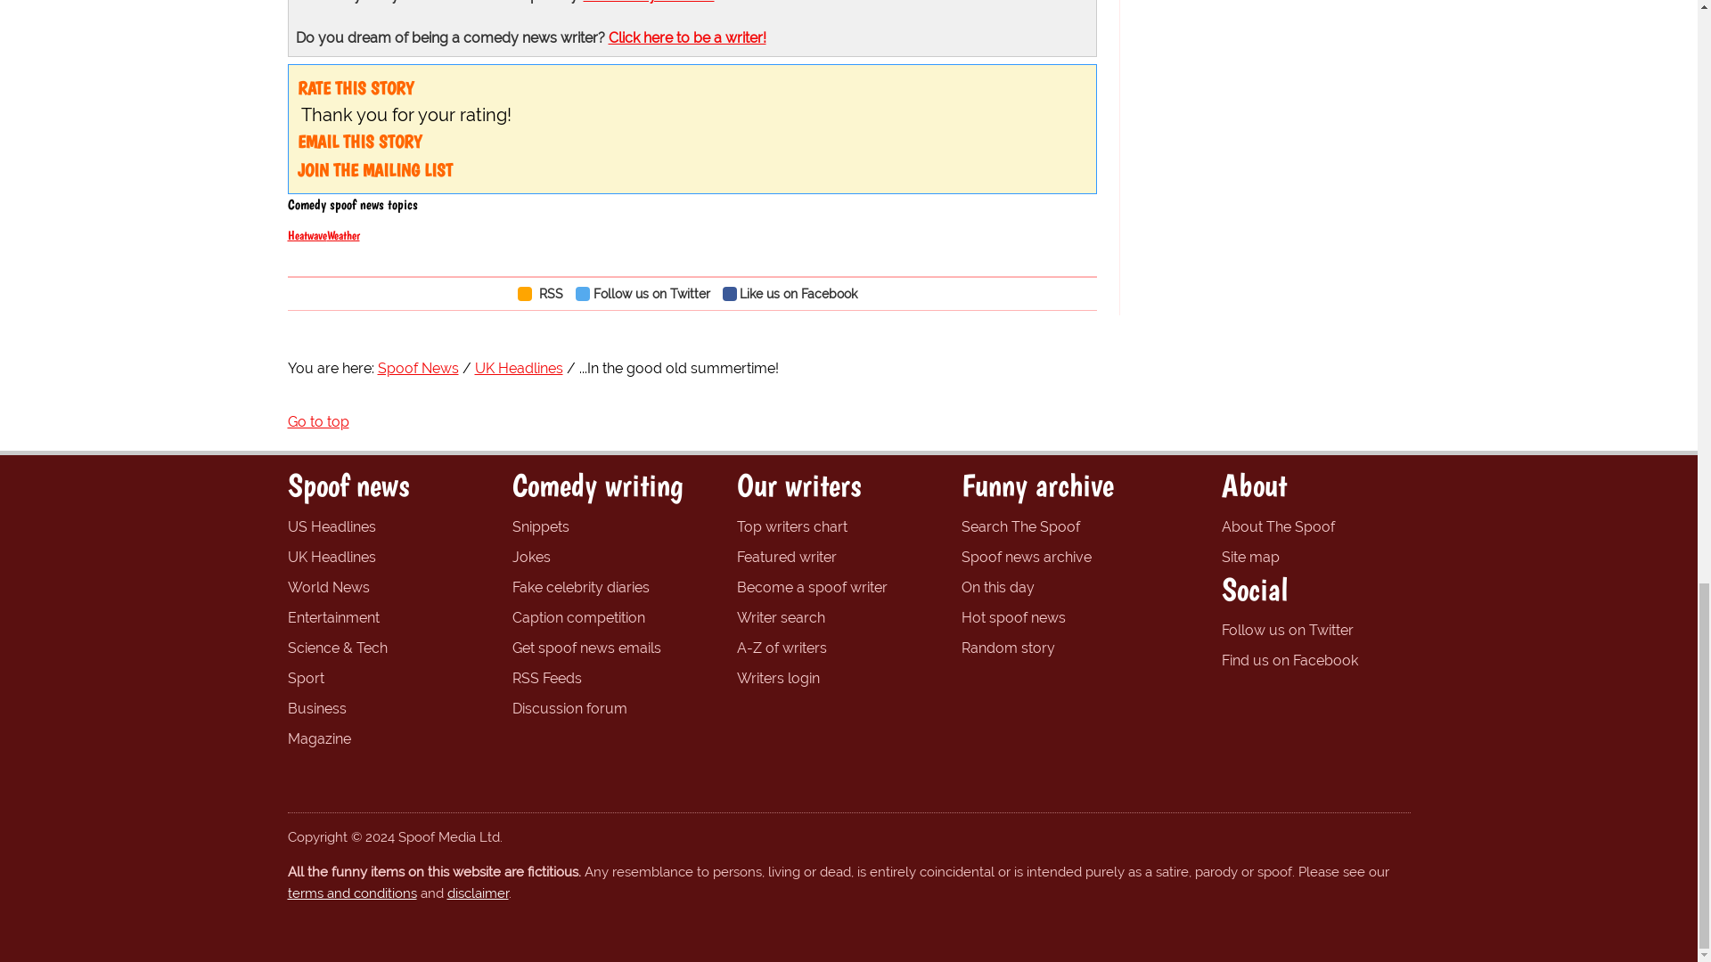 The width and height of the screenshot is (1711, 962). What do you see at coordinates (375, 170) in the screenshot?
I see `JOIN THE MAILING LIST` at bounding box center [375, 170].